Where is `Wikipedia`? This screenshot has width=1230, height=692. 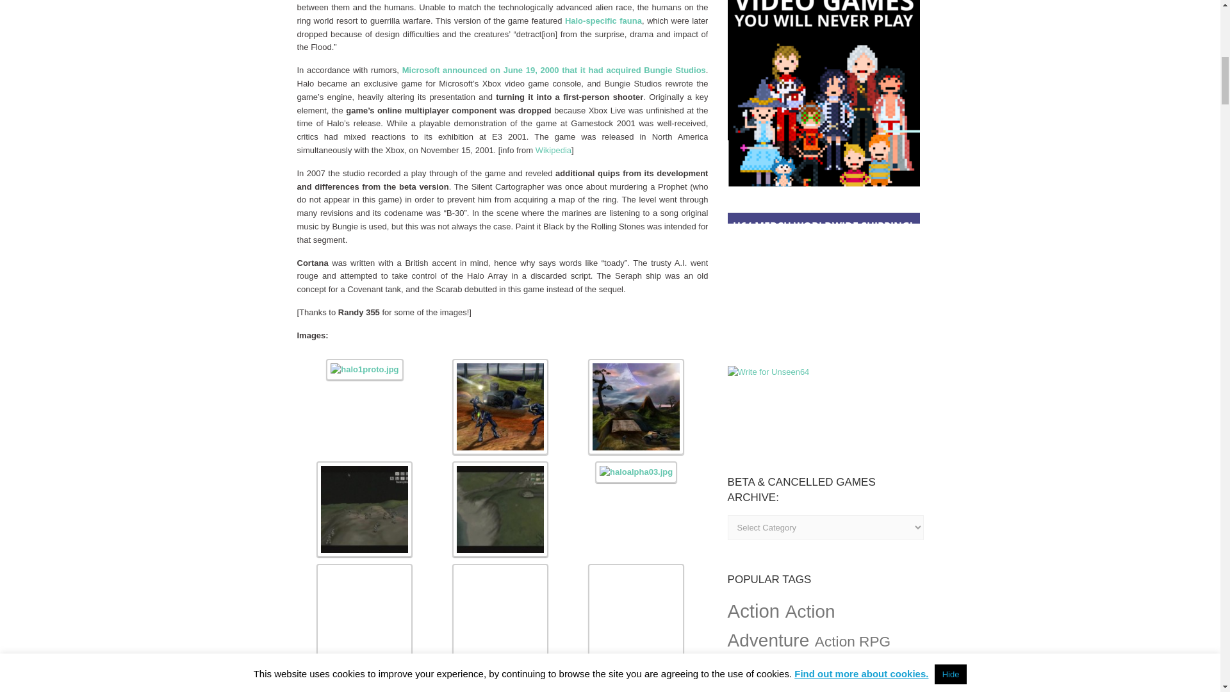
Wikipedia is located at coordinates (553, 150).